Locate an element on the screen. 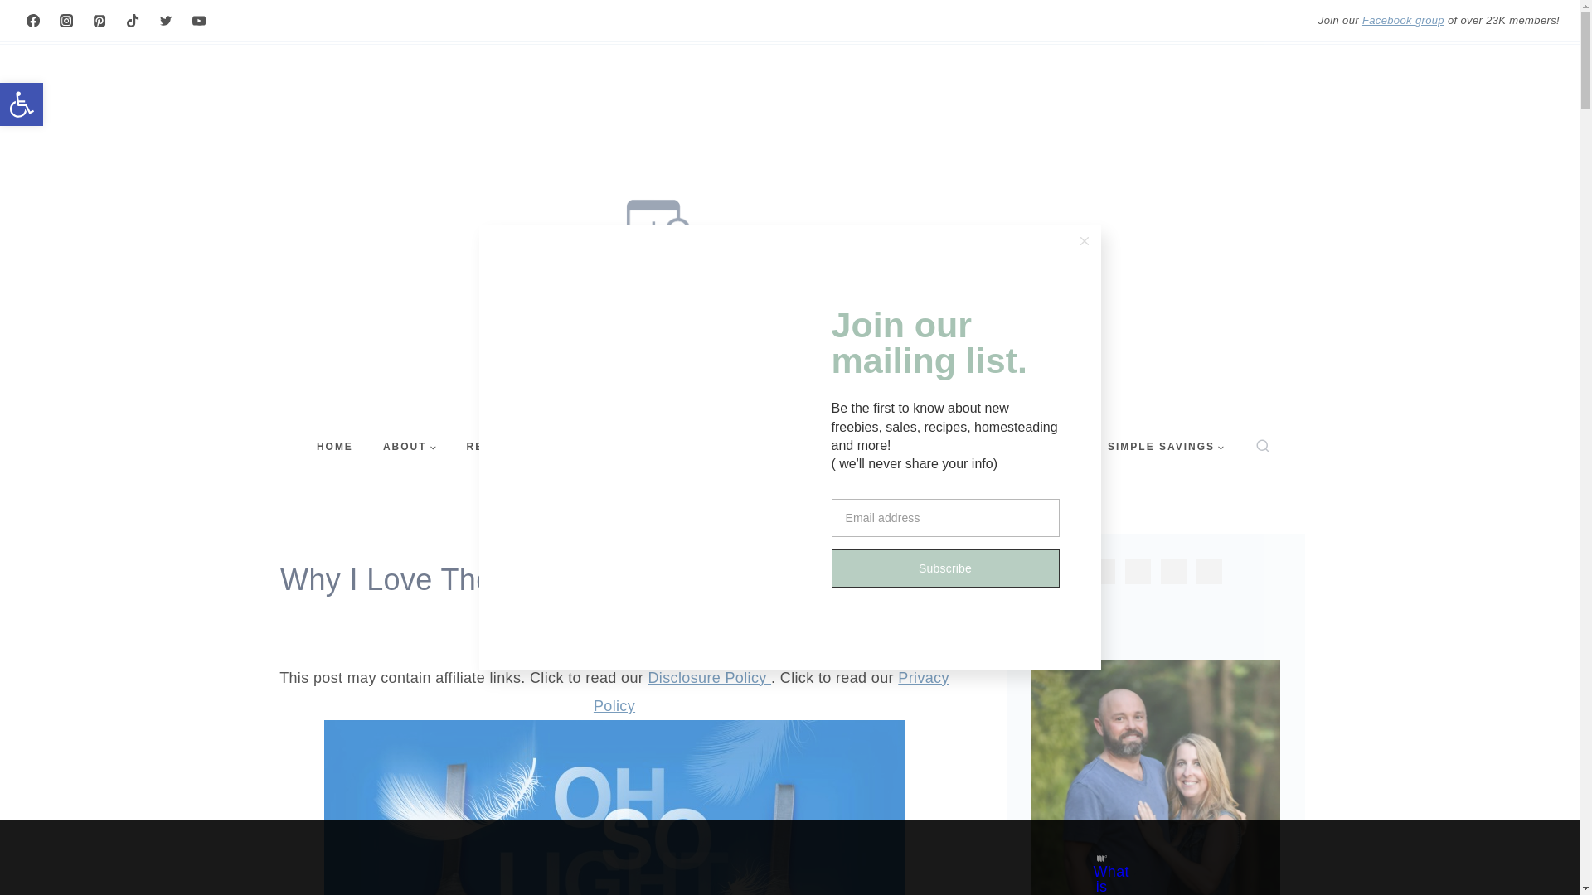  Accessibility Tools is located at coordinates (1403, 20).